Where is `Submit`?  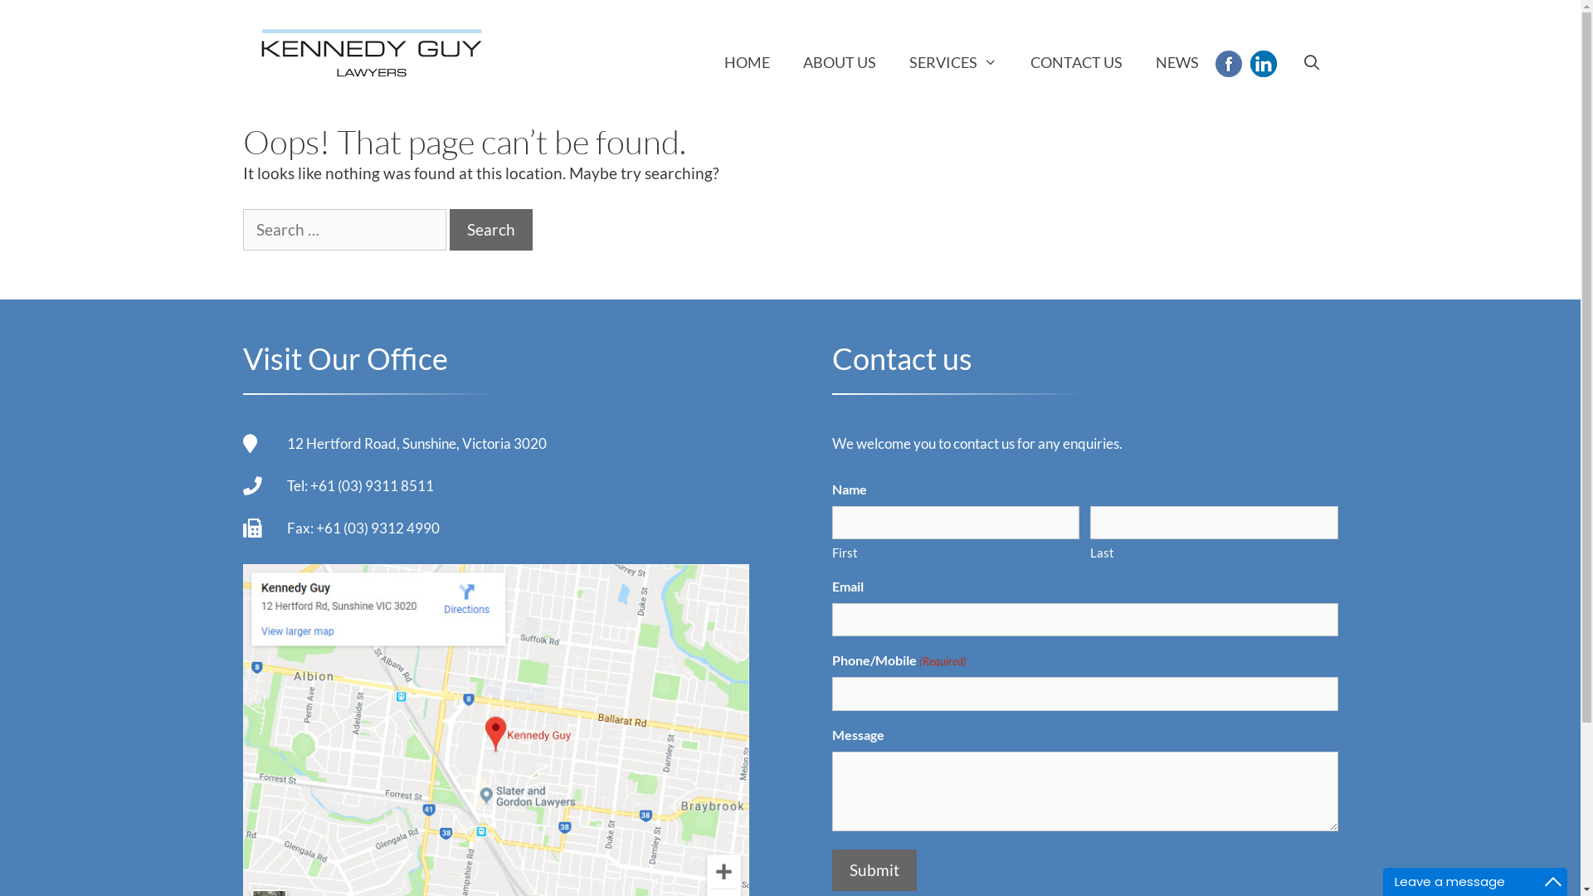
Submit is located at coordinates (874, 871).